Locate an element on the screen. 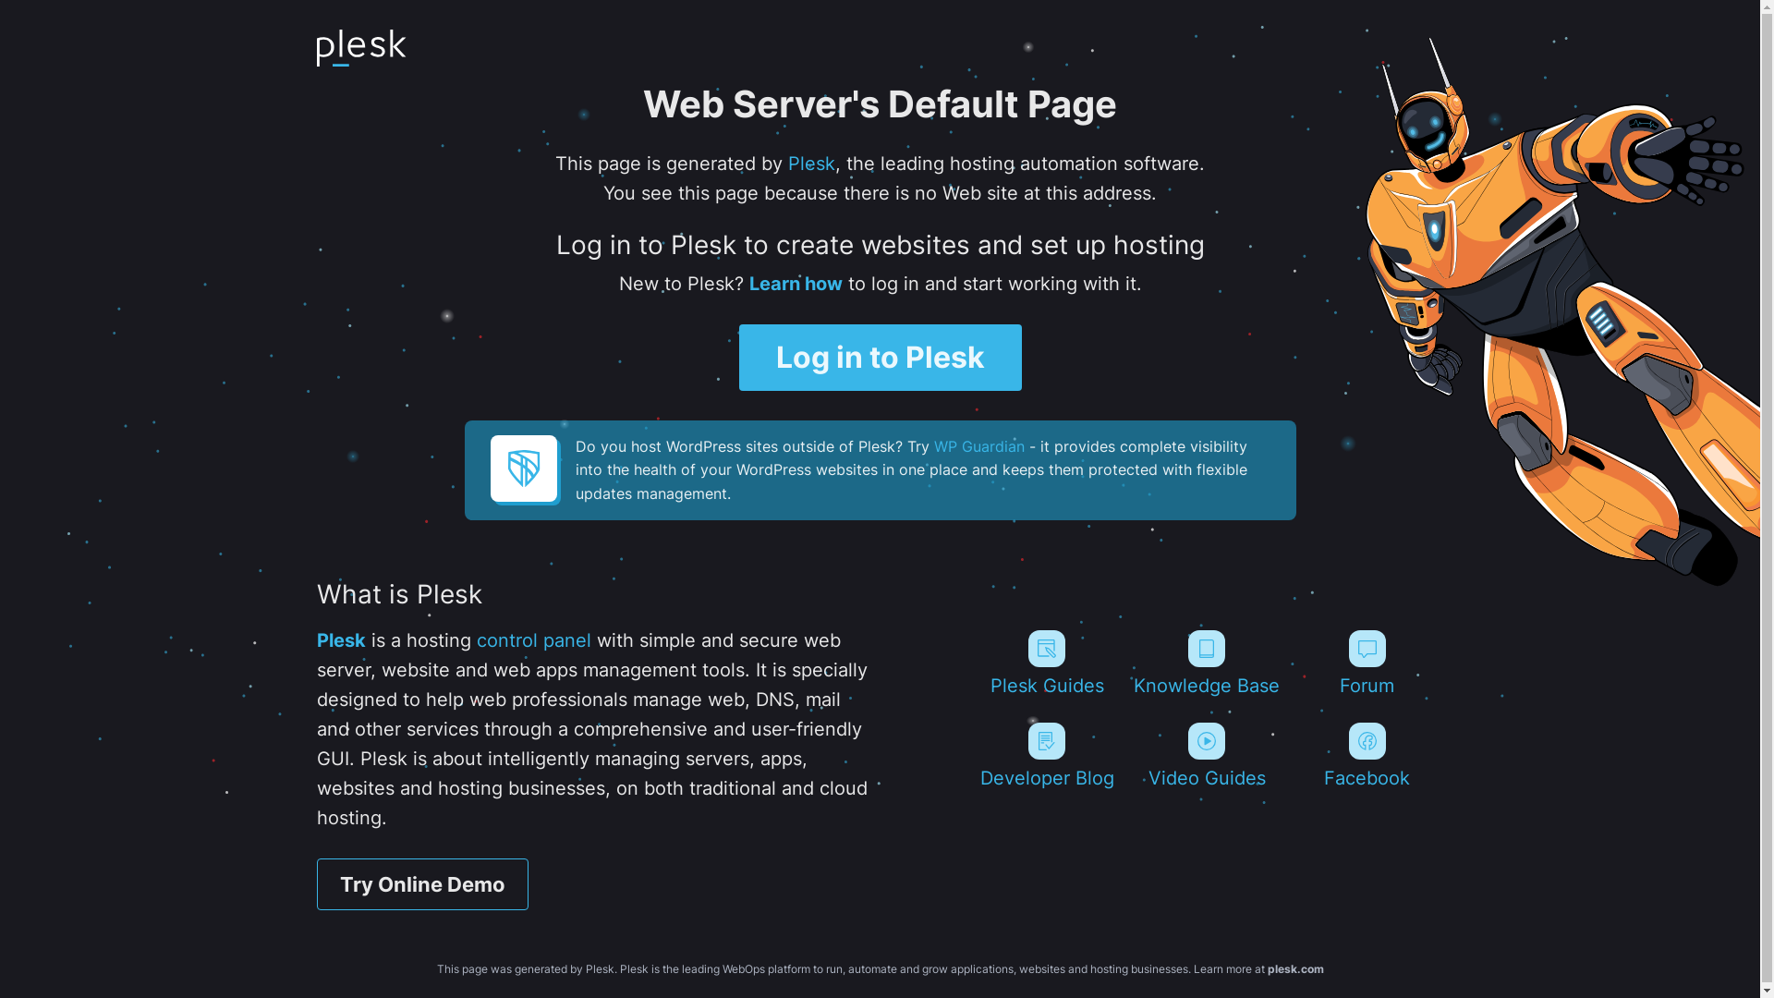 The width and height of the screenshot is (1774, 998). Log in to Plesk is located at coordinates (881, 358).